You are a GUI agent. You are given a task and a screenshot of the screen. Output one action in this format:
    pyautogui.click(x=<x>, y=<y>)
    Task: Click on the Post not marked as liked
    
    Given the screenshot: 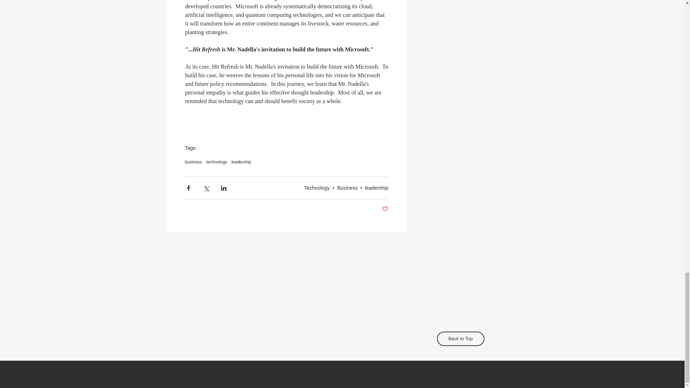 What is the action you would take?
    pyautogui.click(x=385, y=209)
    